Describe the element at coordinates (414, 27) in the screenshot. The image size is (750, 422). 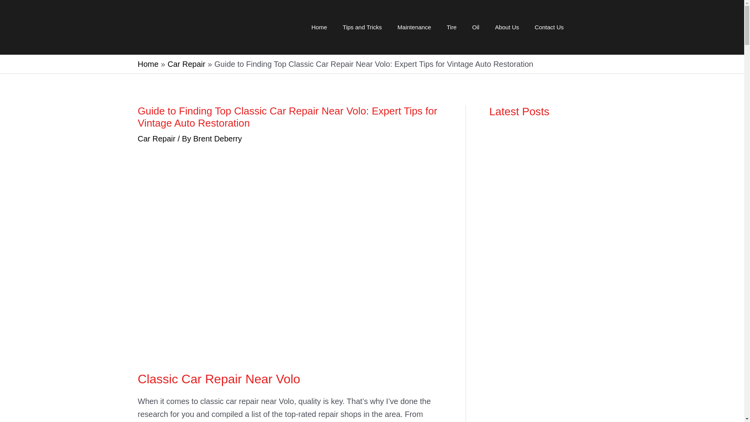
I see `Maintenance` at that location.